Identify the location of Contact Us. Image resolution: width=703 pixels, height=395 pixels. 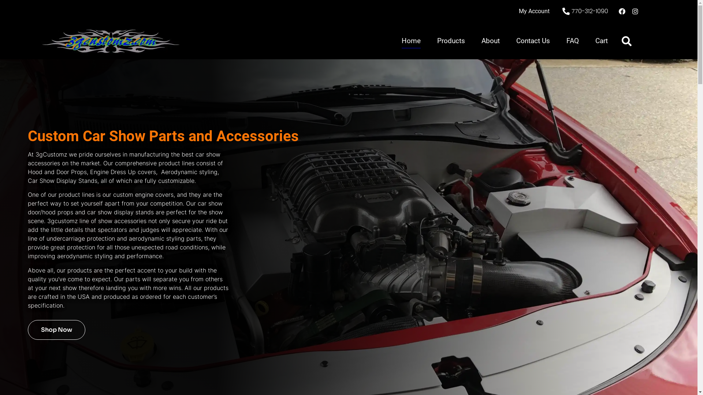
(533, 41).